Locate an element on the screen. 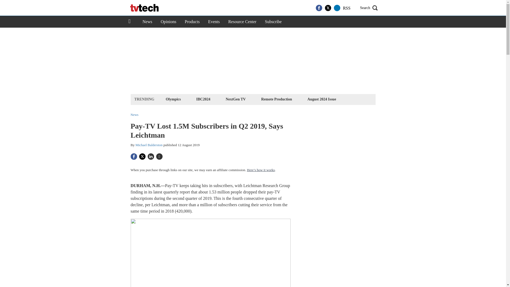  IBC2024 is located at coordinates (203, 99).